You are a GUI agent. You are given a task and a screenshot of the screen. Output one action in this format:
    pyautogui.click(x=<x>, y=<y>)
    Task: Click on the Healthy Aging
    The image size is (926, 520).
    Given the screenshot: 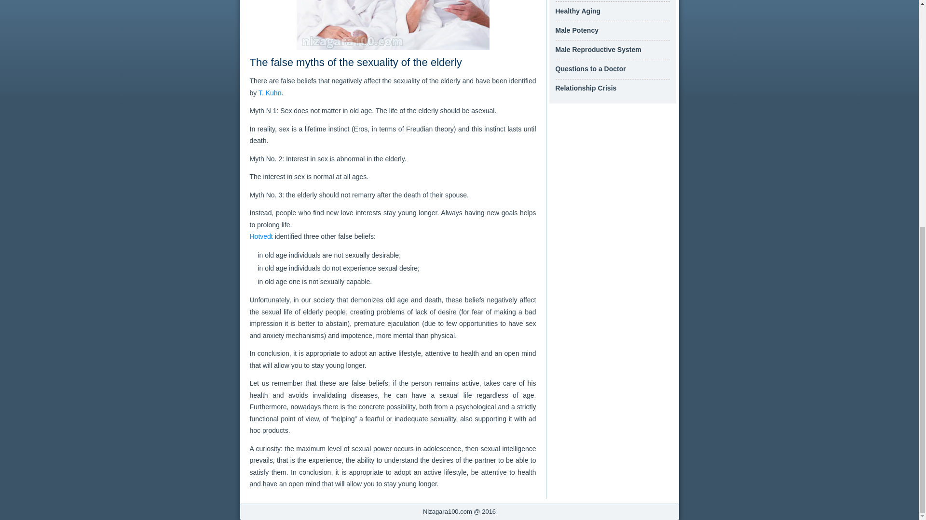 What is the action you would take?
    pyautogui.click(x=578, y=11)
    